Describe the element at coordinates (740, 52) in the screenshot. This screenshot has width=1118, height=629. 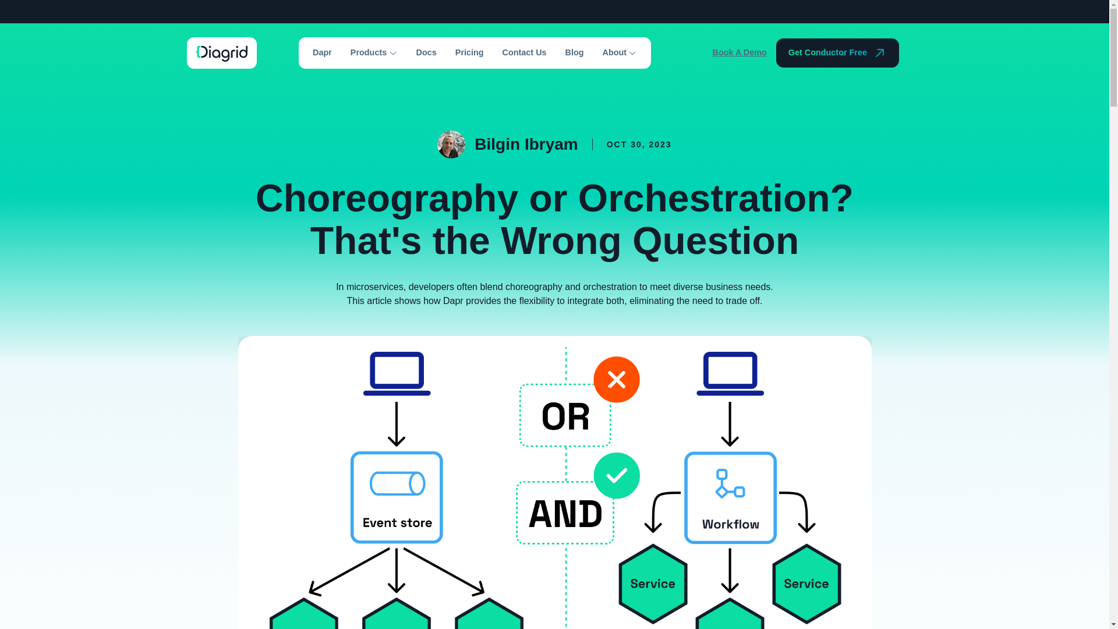
I see `Book A Demo` at that location.